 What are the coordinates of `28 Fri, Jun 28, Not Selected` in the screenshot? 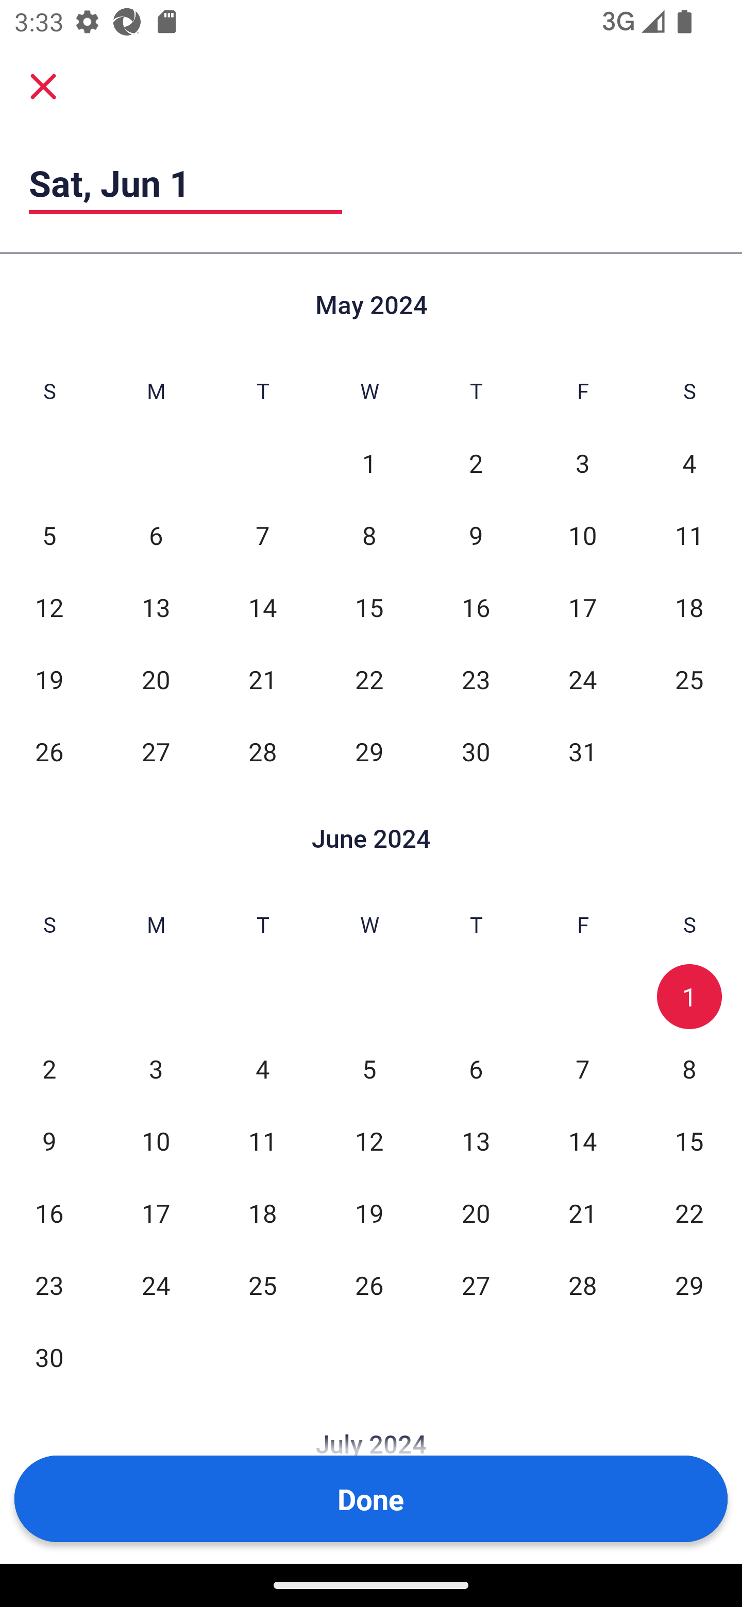 It's located at (582, 1285).